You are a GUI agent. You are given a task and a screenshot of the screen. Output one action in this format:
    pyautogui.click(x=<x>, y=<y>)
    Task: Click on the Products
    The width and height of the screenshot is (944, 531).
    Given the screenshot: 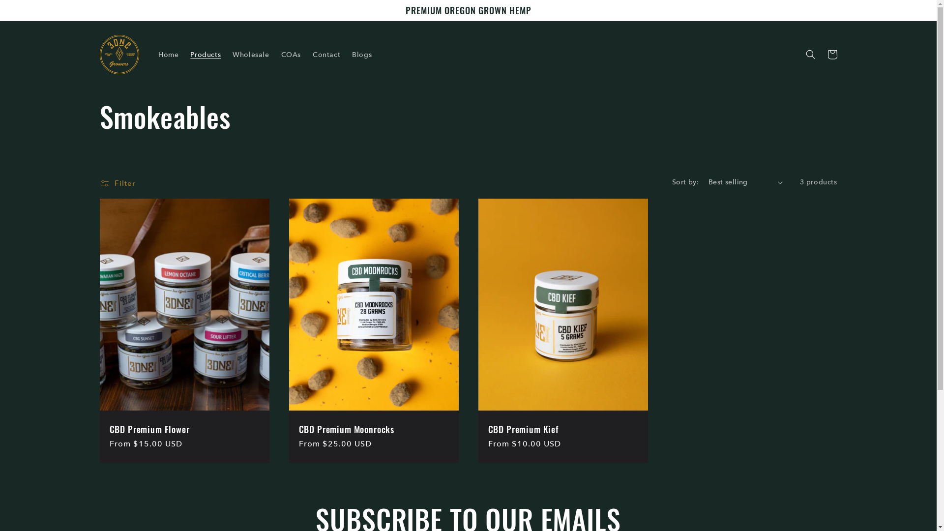 What is the action you would take?
    pyautogui.click(x=206, y=55)
    